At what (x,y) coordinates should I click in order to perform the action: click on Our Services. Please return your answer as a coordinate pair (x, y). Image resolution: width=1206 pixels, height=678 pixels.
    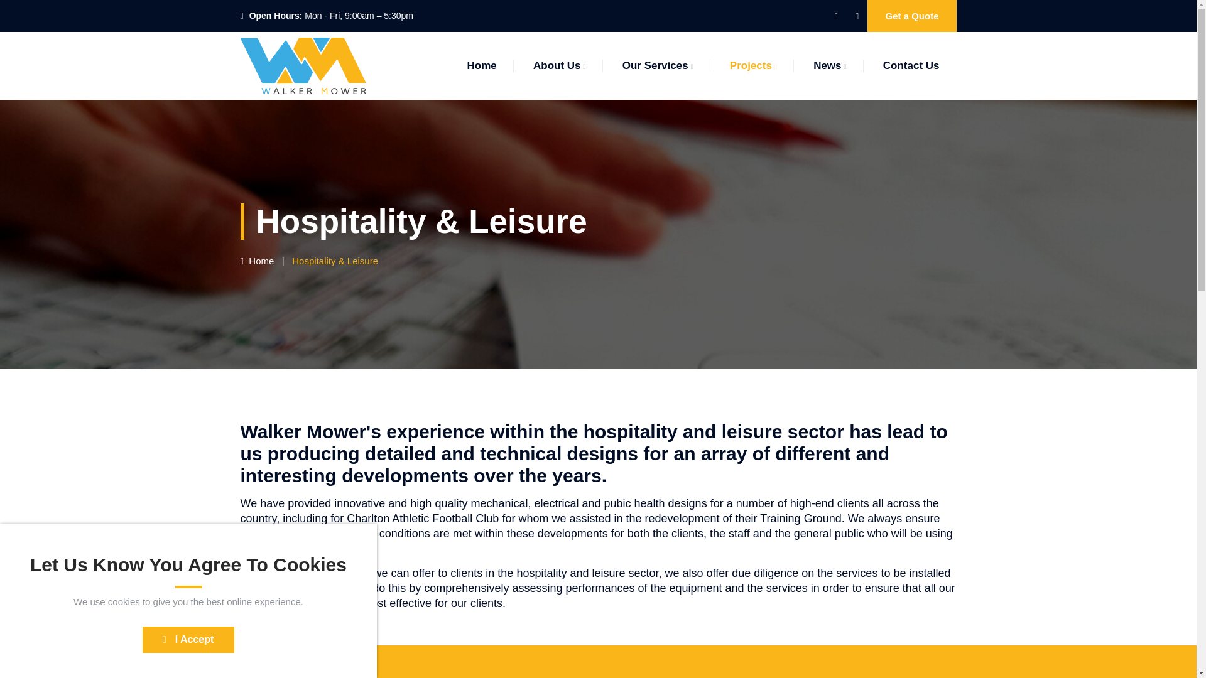
    Looking at the image, I should click on (658, 65).